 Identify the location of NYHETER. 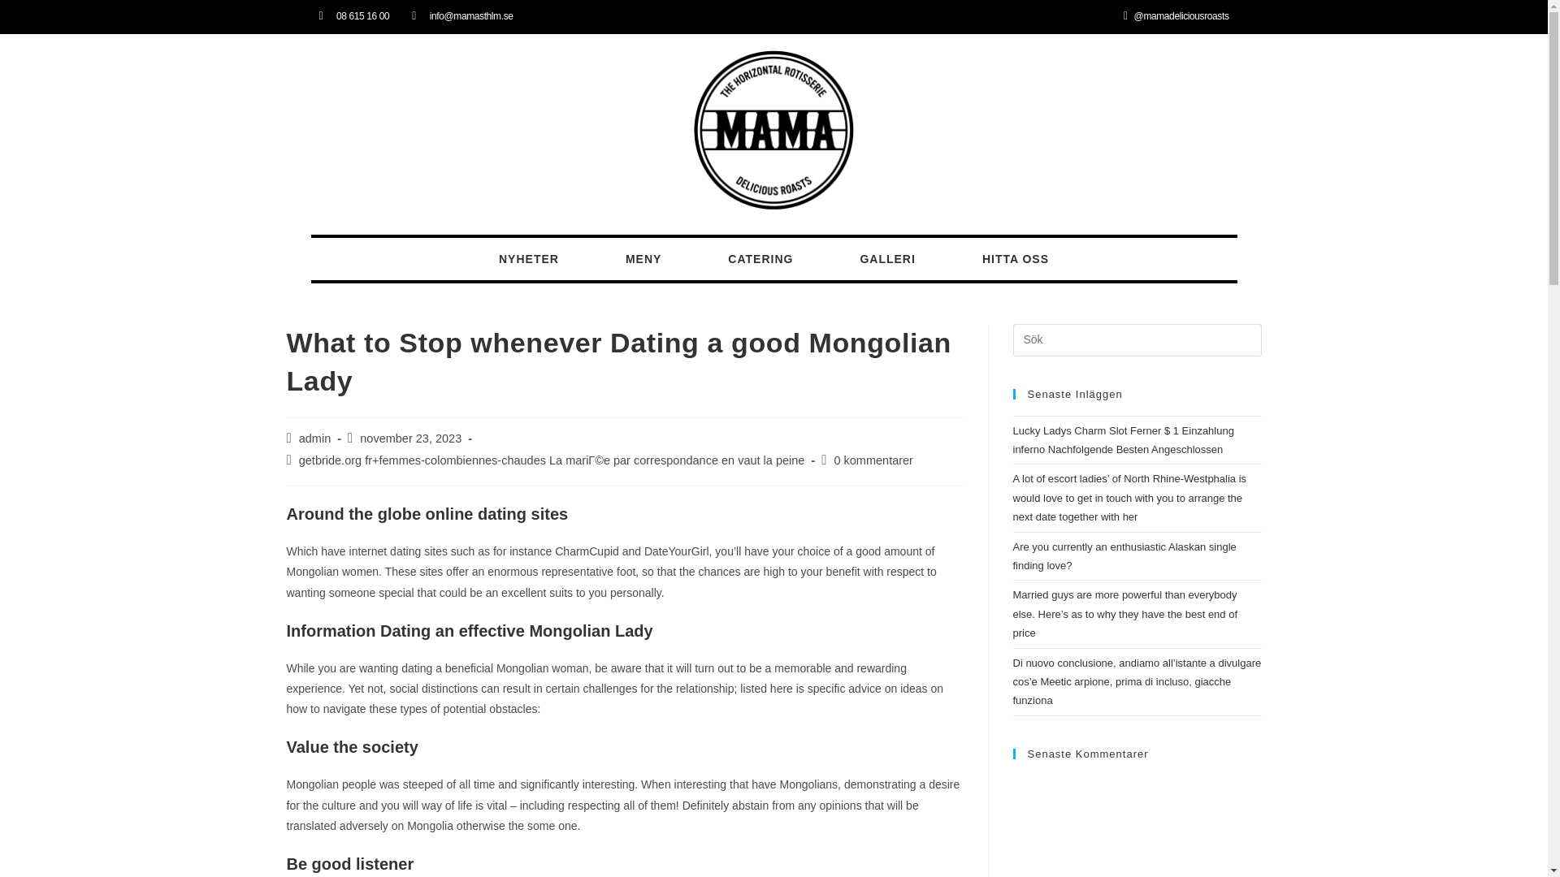
(528, 258).